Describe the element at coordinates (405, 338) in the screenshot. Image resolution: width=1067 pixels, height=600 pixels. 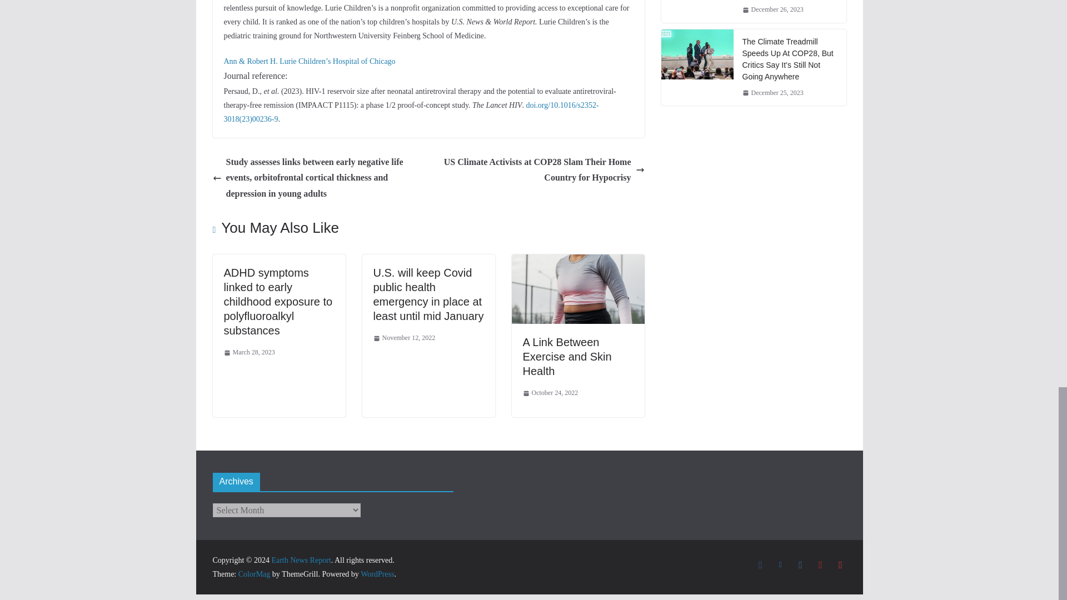
I see `November 12, 2022` at that location.